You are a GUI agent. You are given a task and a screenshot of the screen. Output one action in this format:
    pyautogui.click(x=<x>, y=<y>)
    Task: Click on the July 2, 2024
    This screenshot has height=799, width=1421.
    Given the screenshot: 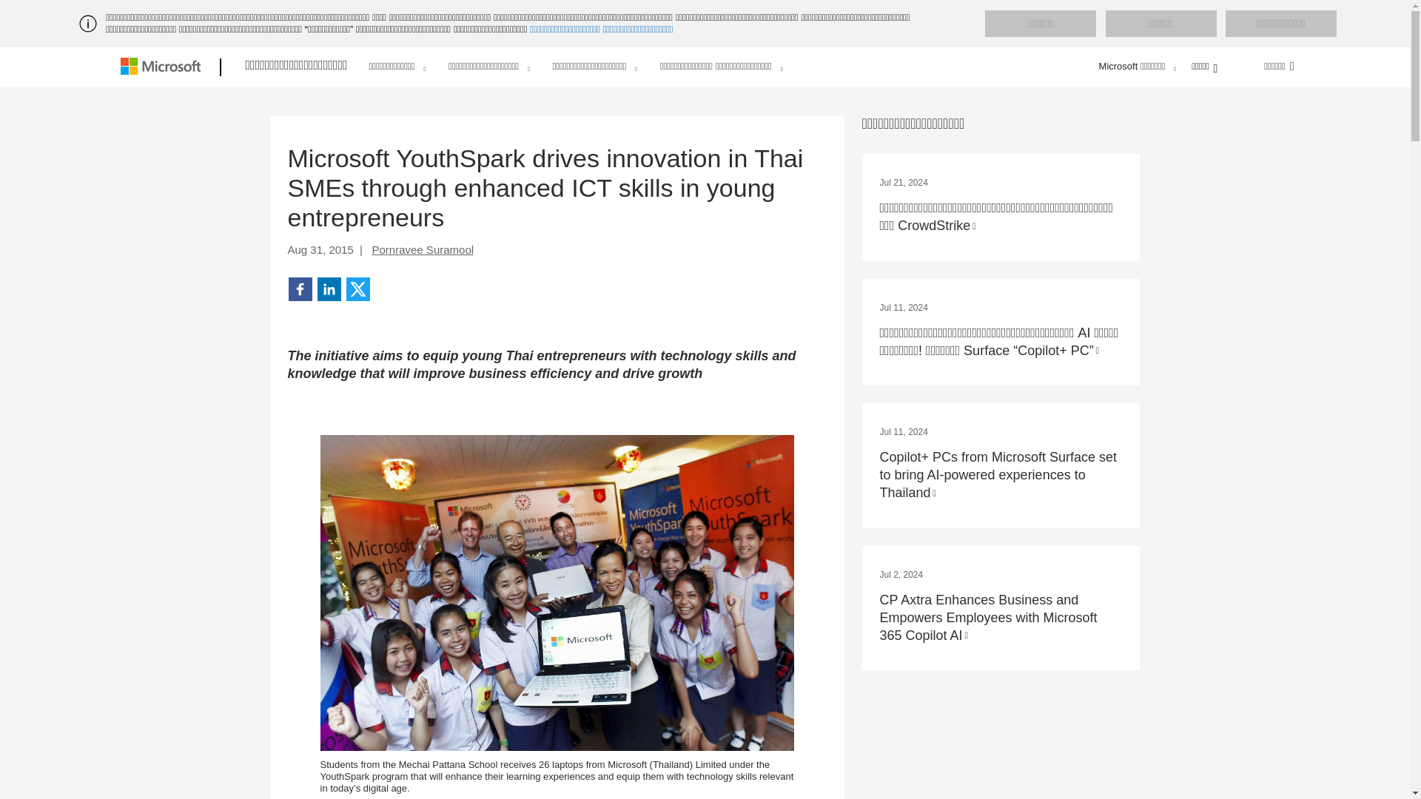 What is the action you would take?
    pyautogui.click(x=901, y=575)
    